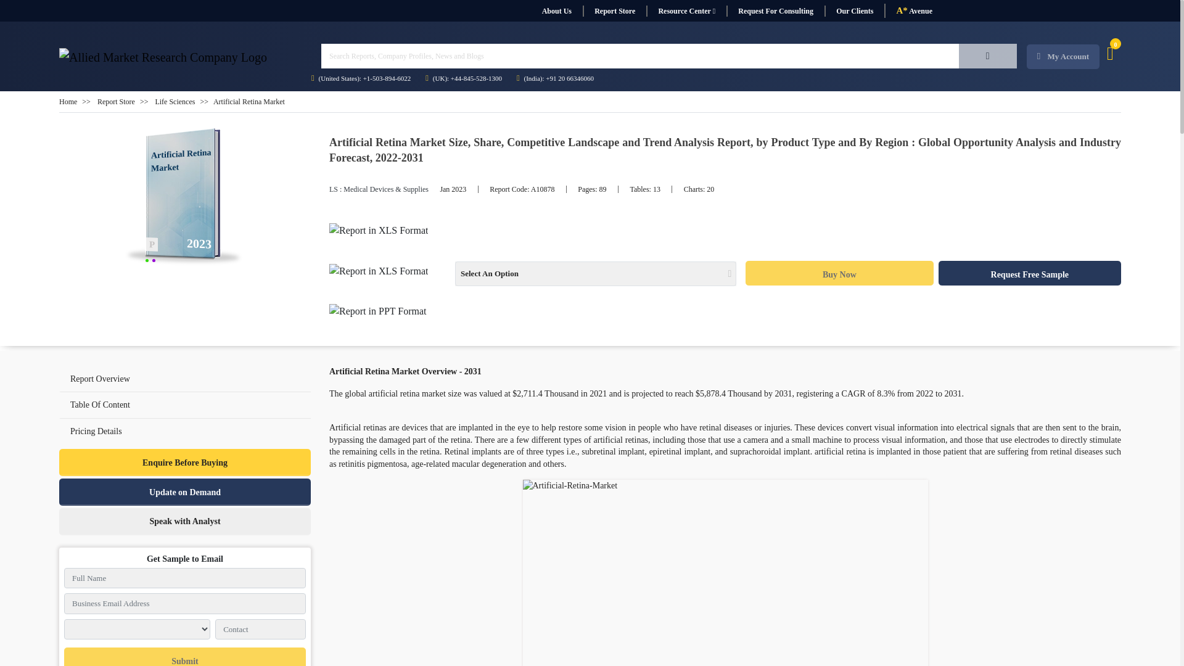 This screenshot has height=666, width=1184. Describe the element at coordinates (185, 197) in the screenshot. I see `Artificial Retina Market` at that location.